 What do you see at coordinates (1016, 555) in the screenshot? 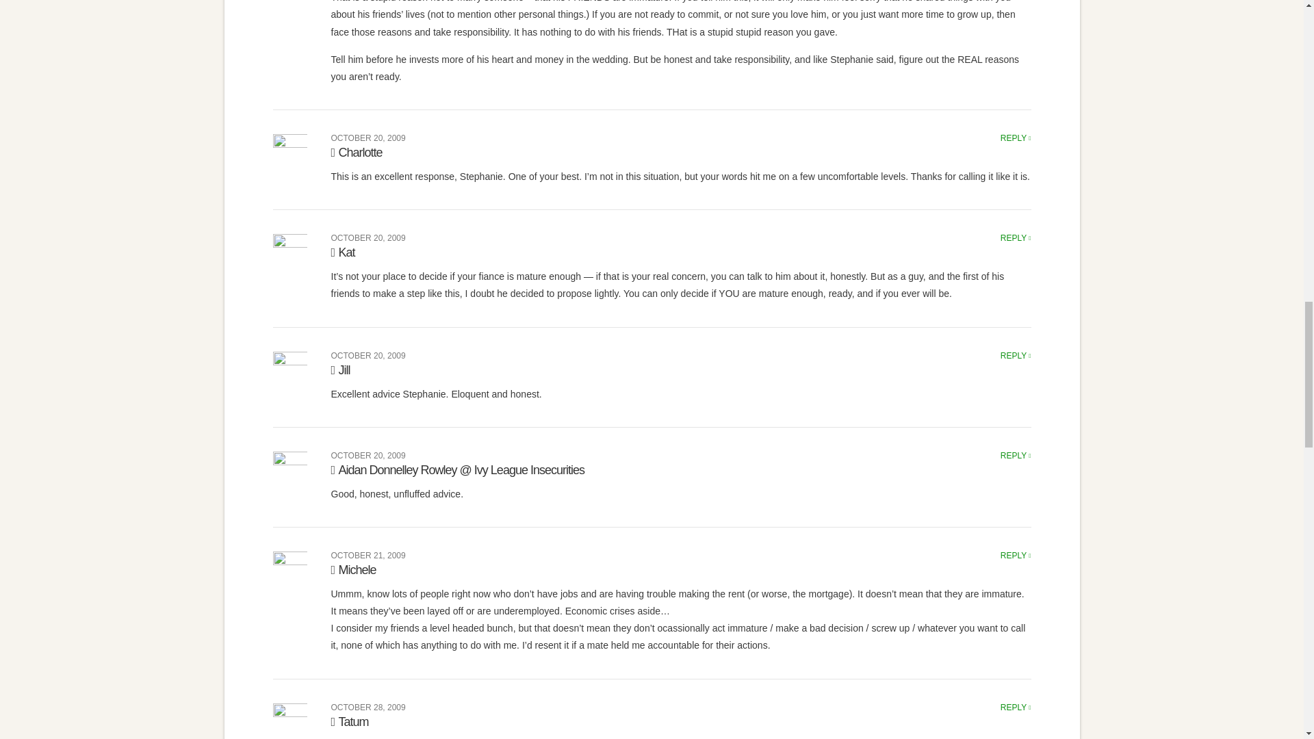
I see `REPLY` at bounding box center [1016, 555].